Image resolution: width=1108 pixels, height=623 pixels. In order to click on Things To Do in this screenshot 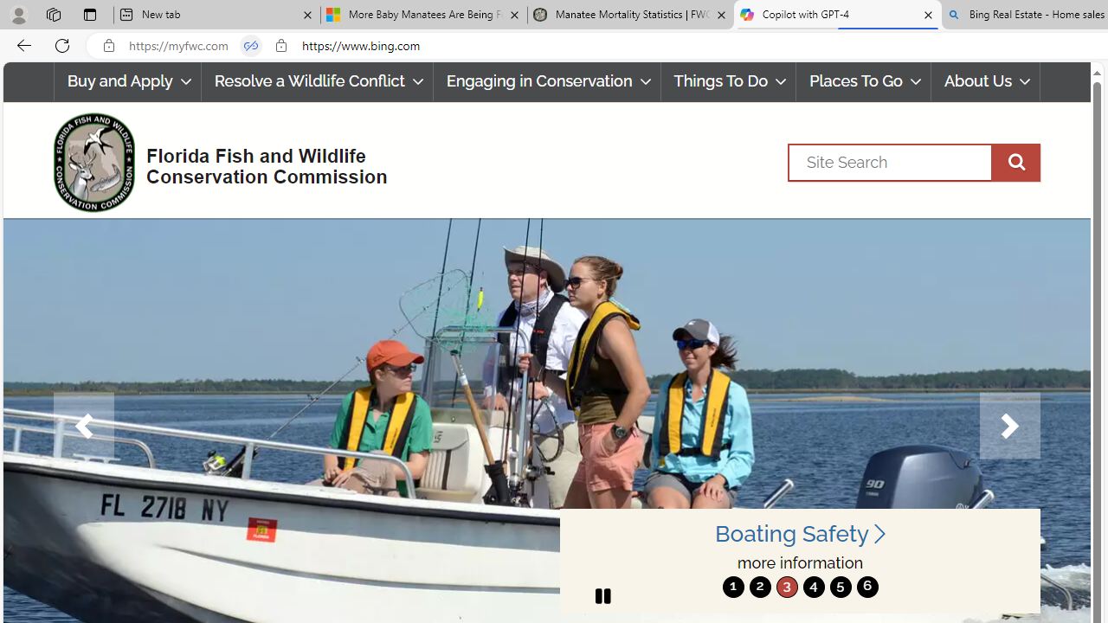, I will do `click(728, 81)`.